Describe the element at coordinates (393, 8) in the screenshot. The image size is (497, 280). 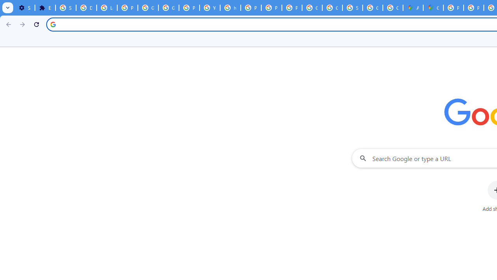
I see `Create your Google Account` at that location.